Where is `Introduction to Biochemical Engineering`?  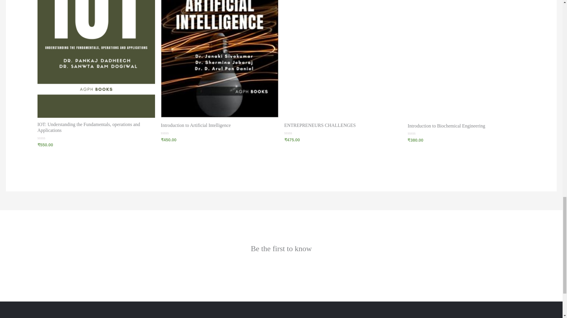 Introduction to Biochemical Engineering is located at coordinates (447, 127).